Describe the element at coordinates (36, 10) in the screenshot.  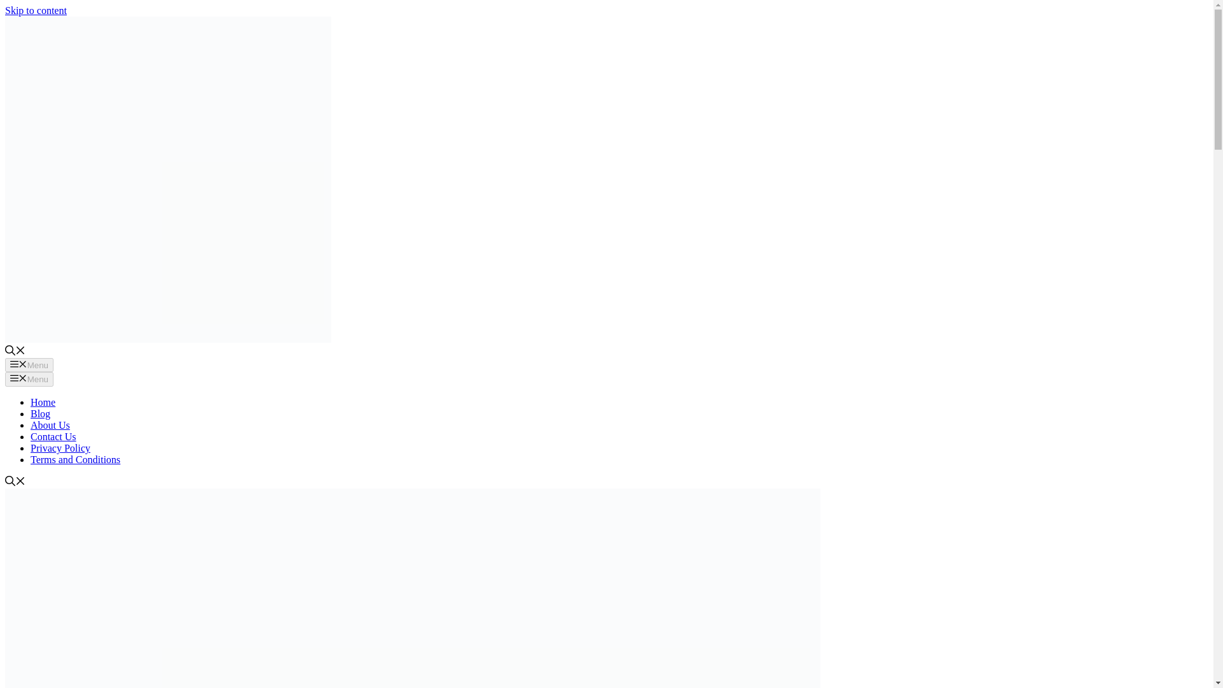
I see `Skip to content` at that location.